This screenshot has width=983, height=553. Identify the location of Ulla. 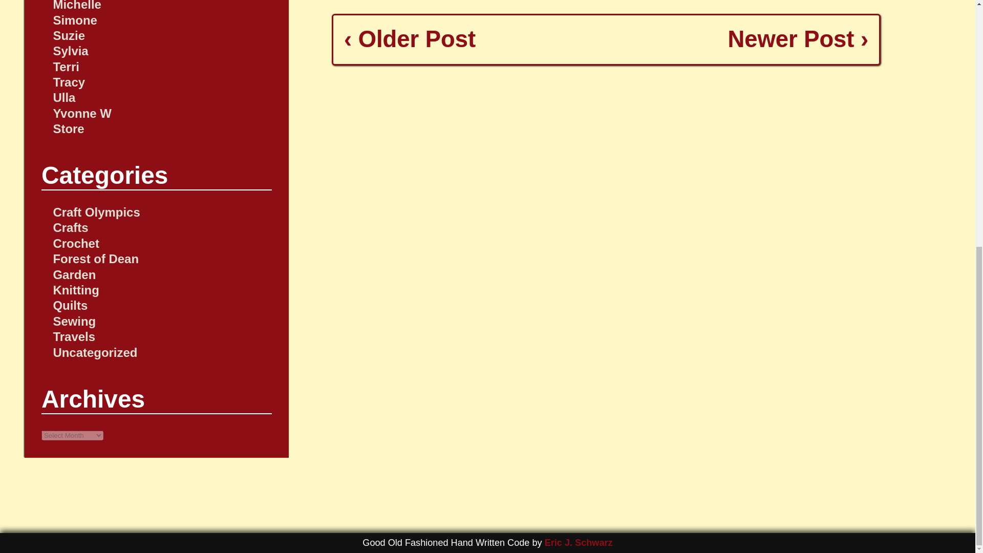
(64, 97).